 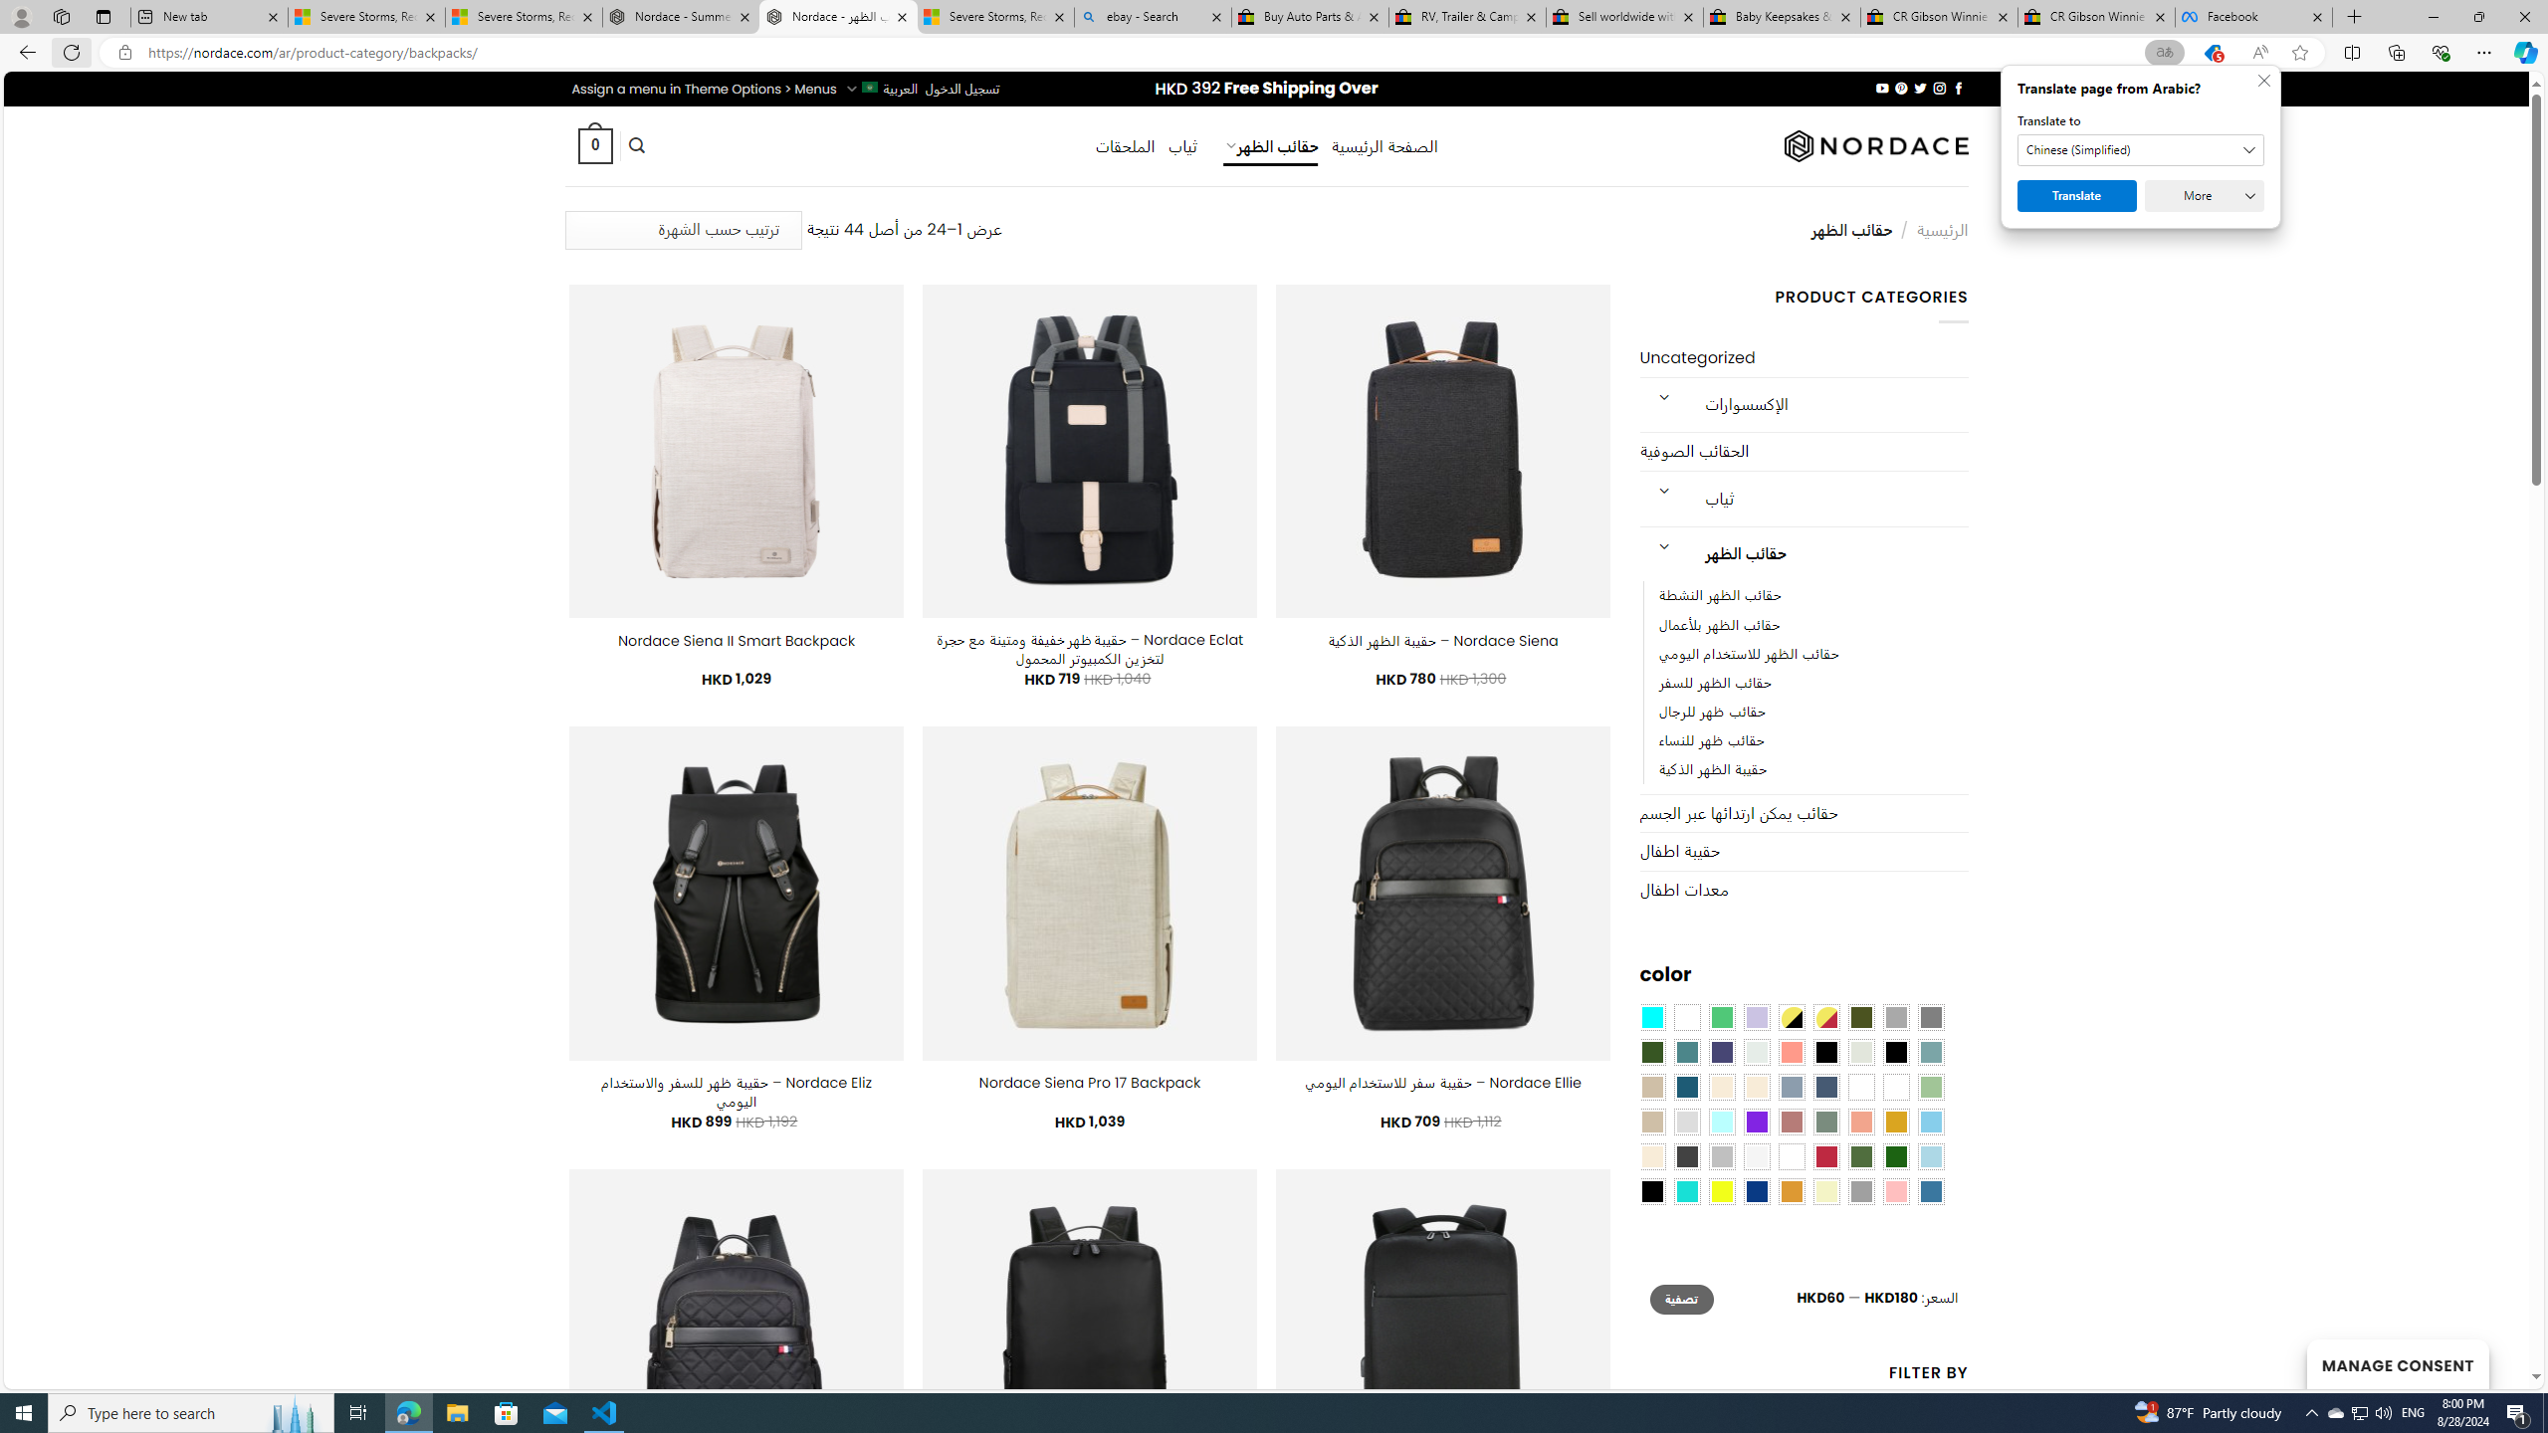 What do you see at coordinates (1757, 1122) in the screenshot?
I see `Purple` at bounding box center [1757, 1122].